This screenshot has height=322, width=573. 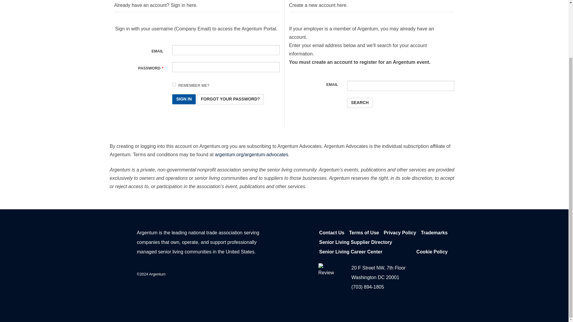 What do you see at coordinates (174, 84) in the screenshot?
I see `true` at bounding box center [174, 84].